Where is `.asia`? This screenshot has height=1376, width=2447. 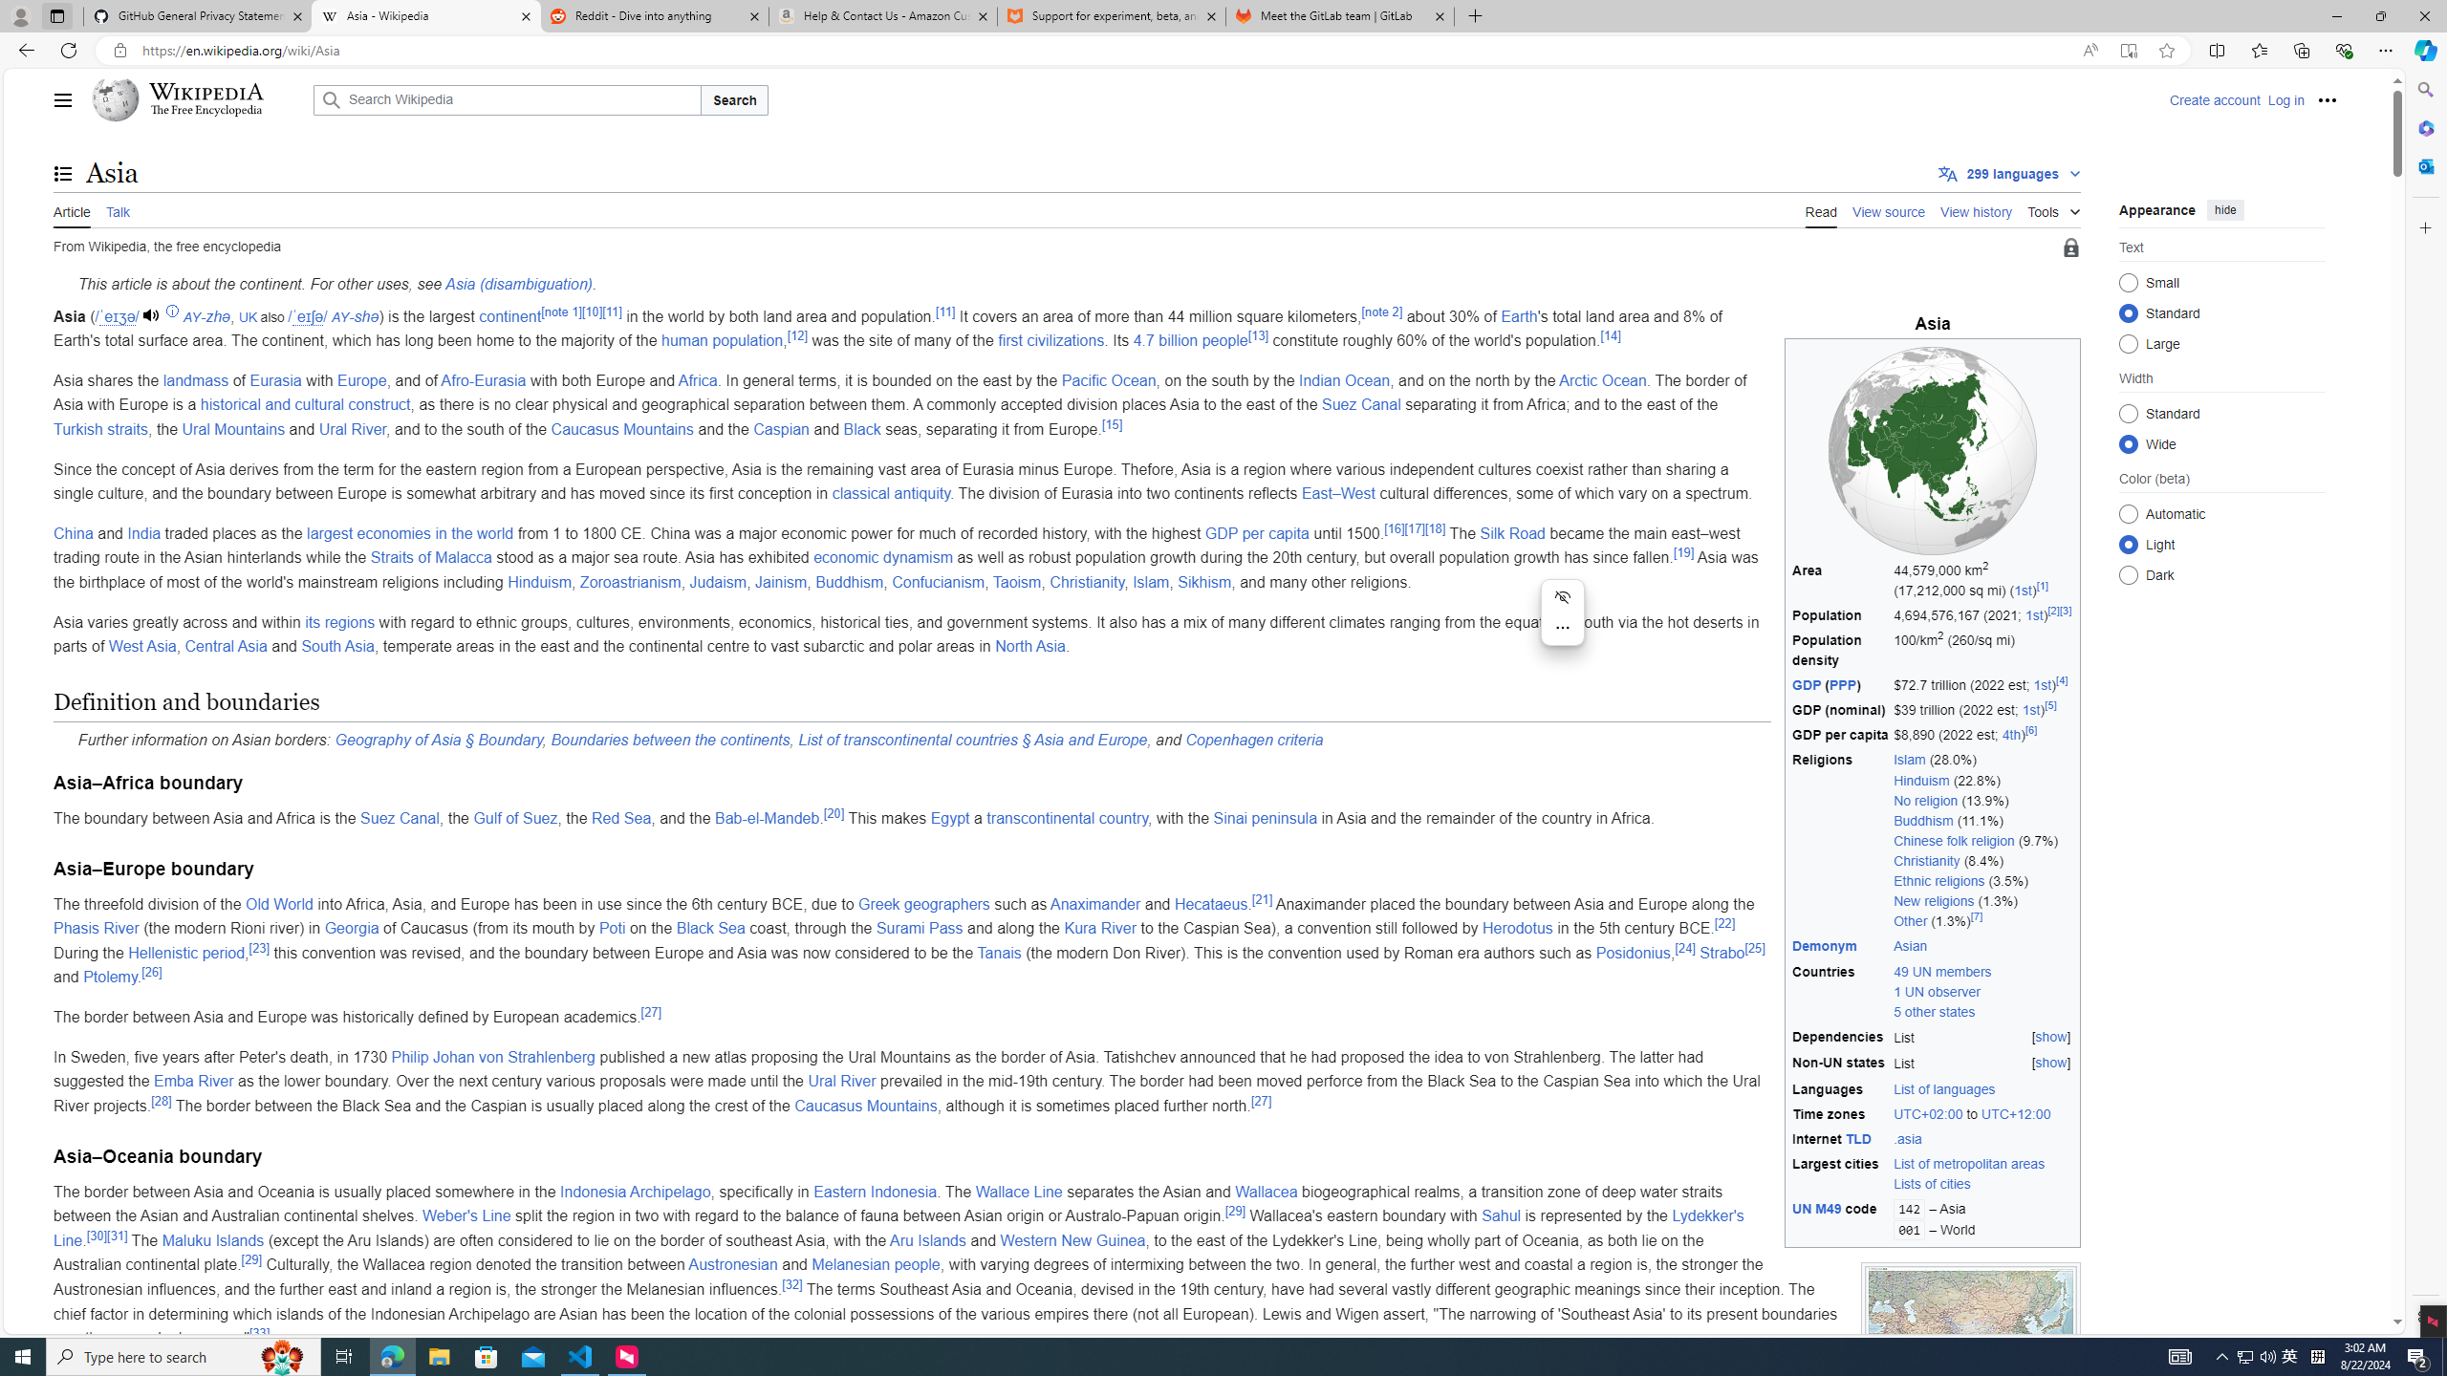
.asia is located at coordinates (1982, 1139).